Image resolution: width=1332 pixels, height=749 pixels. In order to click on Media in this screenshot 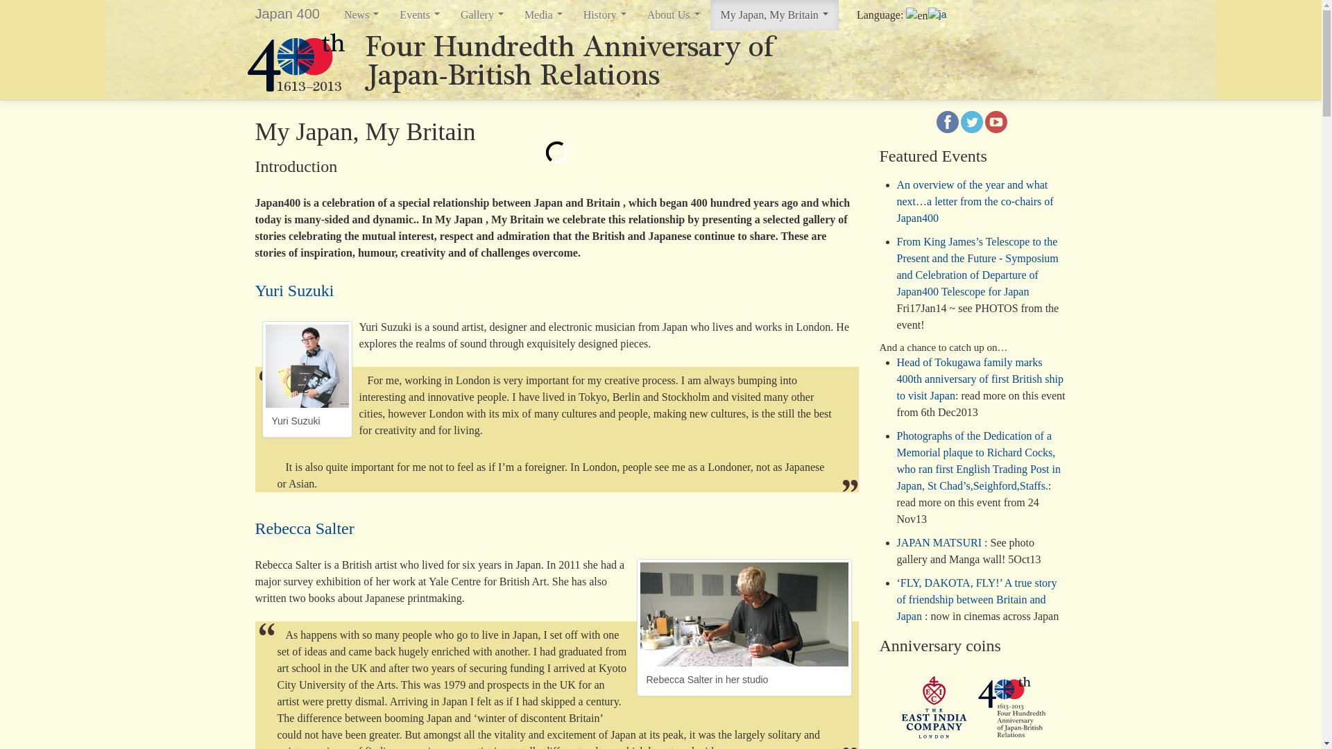, I will do `click(543, 15)`.